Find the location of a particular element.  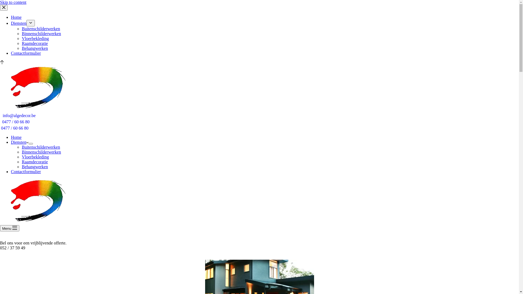

Home is located at coordinates (16, 137).